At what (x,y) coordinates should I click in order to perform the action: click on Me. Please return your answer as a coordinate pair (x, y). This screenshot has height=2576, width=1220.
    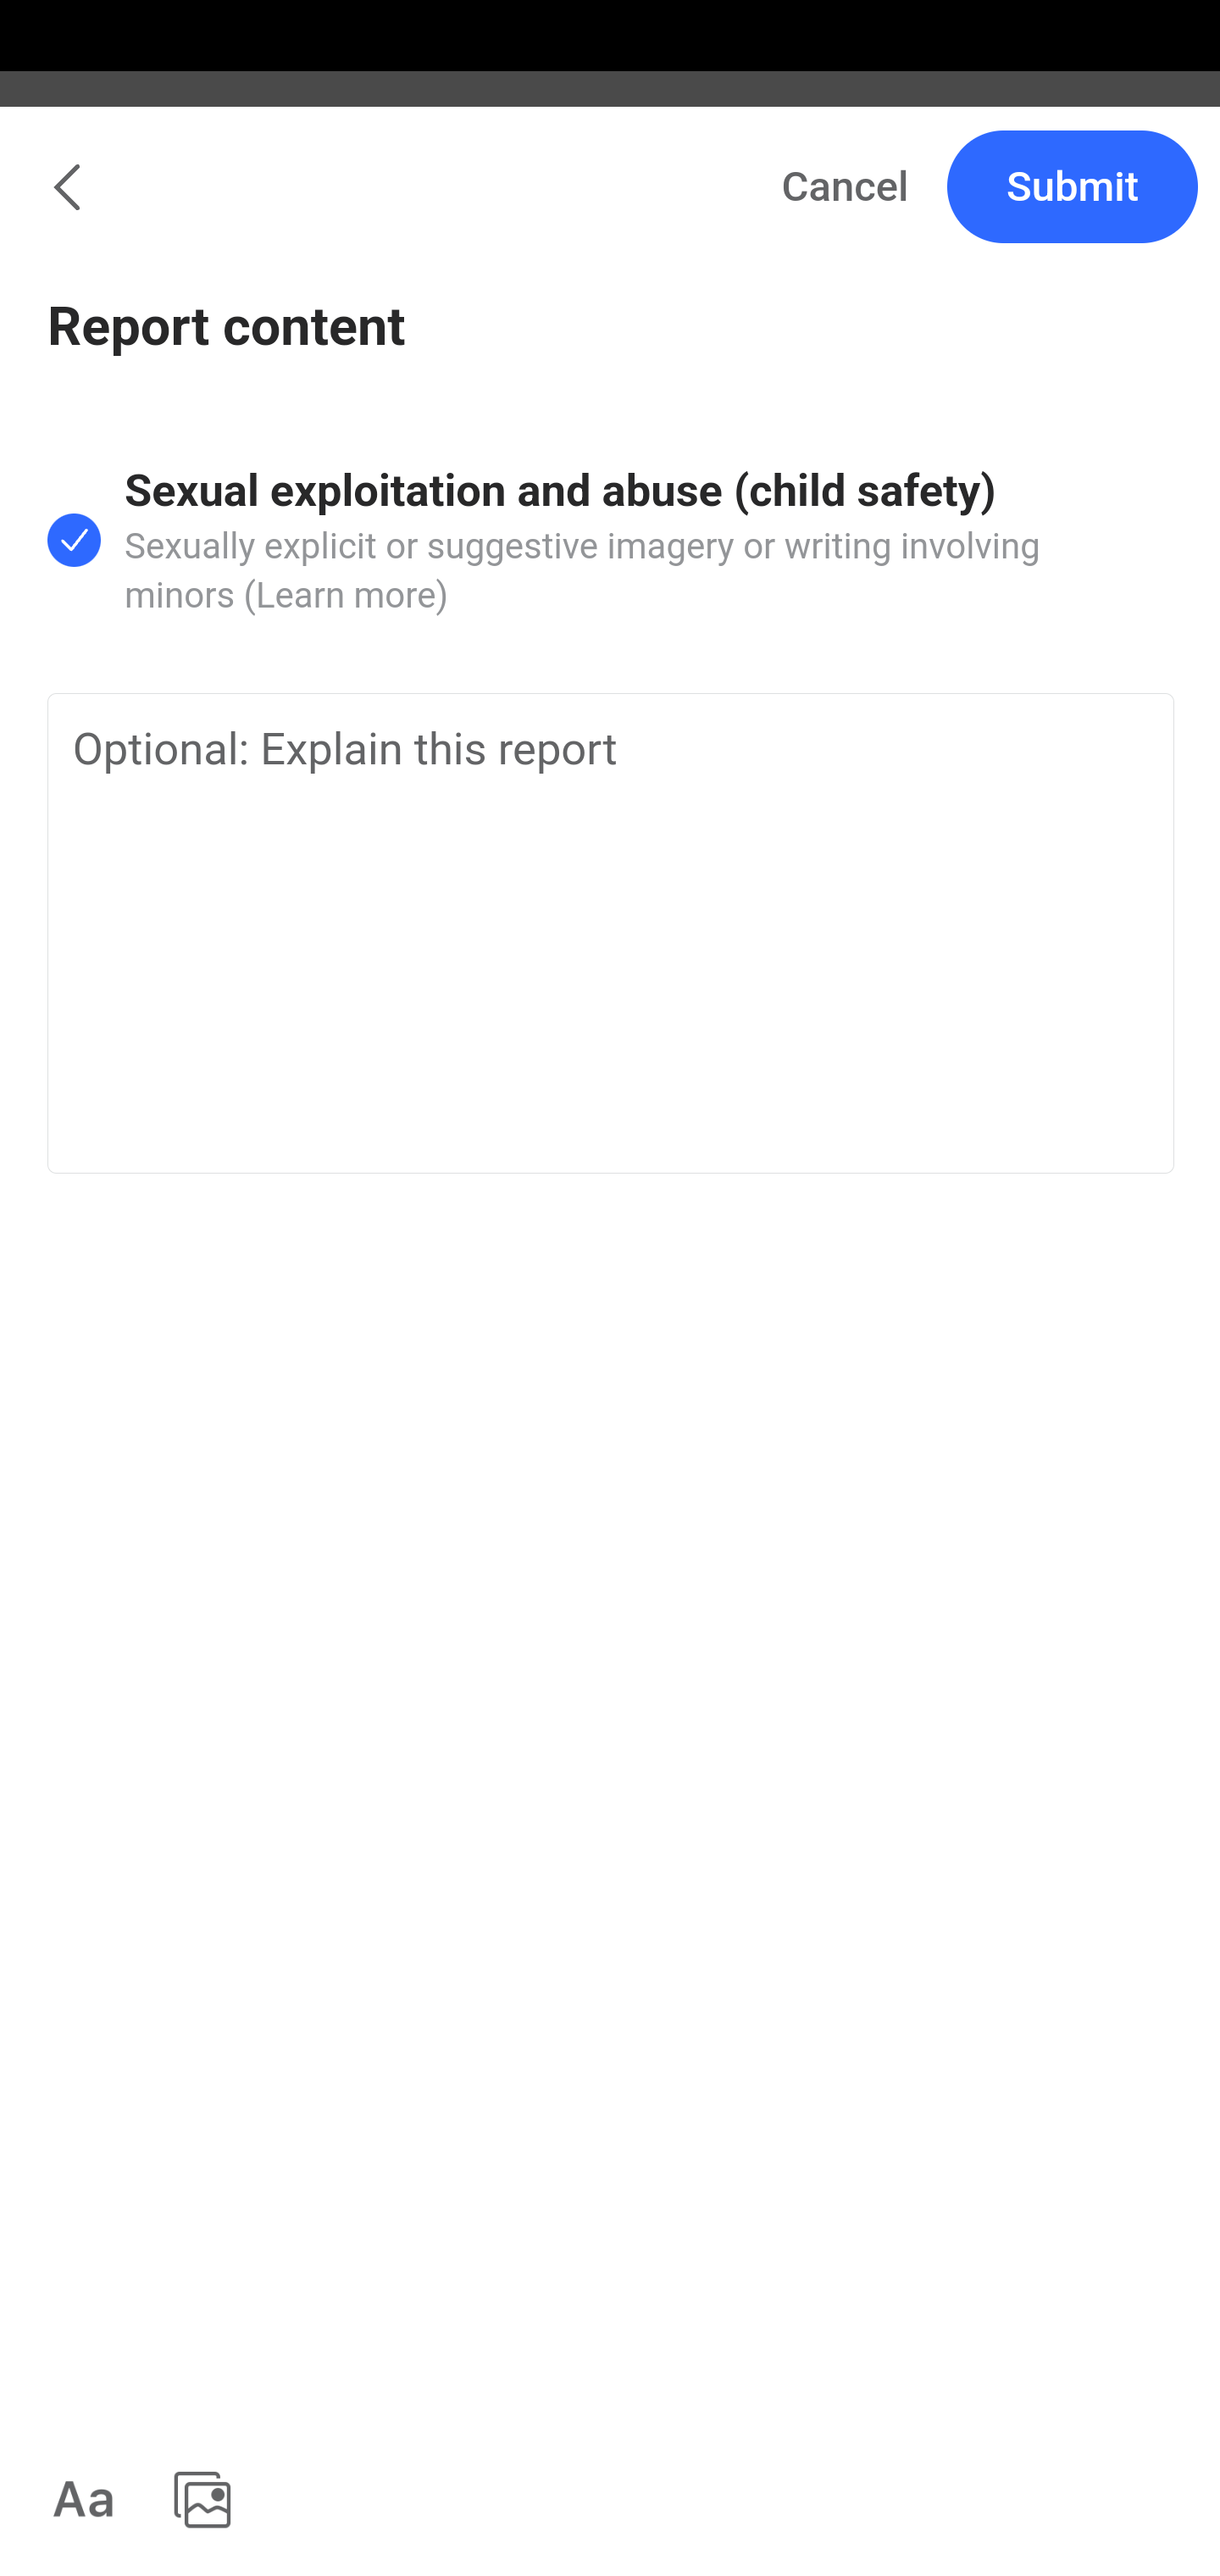
    Looking at the image, I should click on (107, 206).